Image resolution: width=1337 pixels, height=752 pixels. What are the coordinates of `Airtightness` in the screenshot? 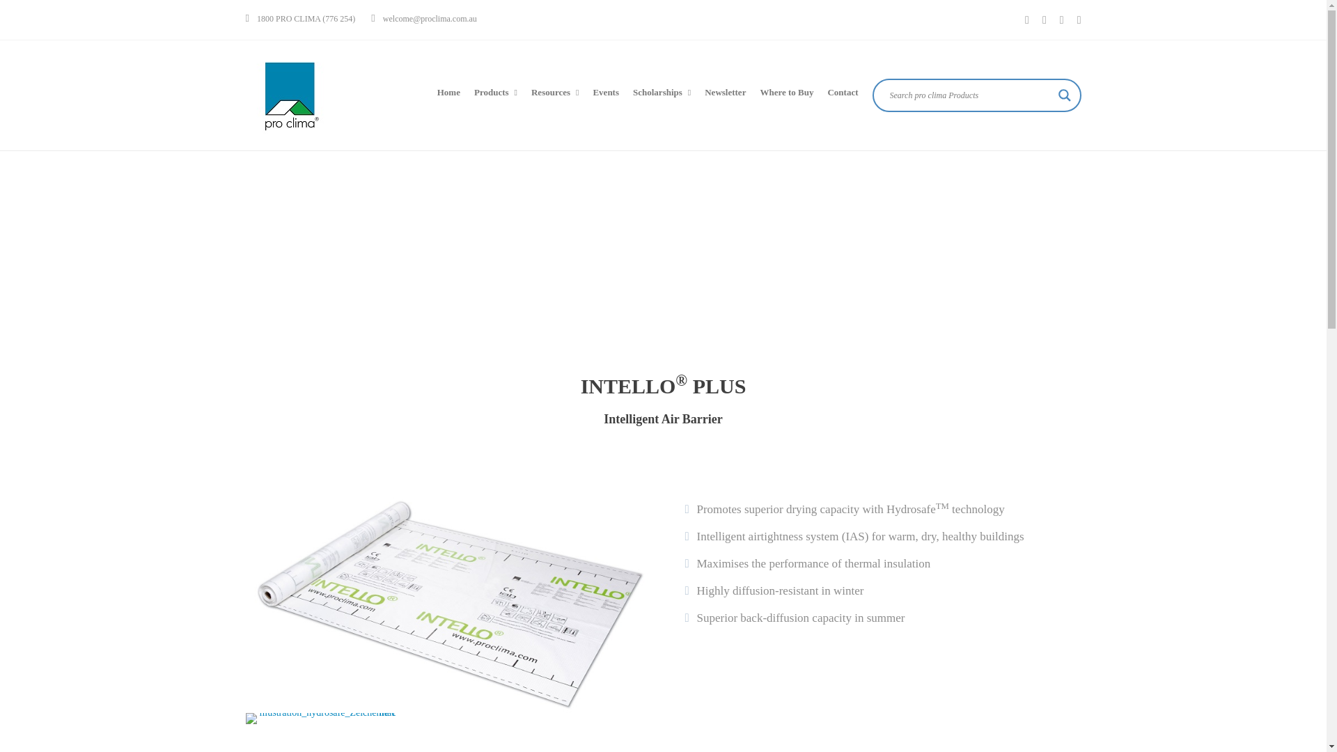 It's located at (719, 269).